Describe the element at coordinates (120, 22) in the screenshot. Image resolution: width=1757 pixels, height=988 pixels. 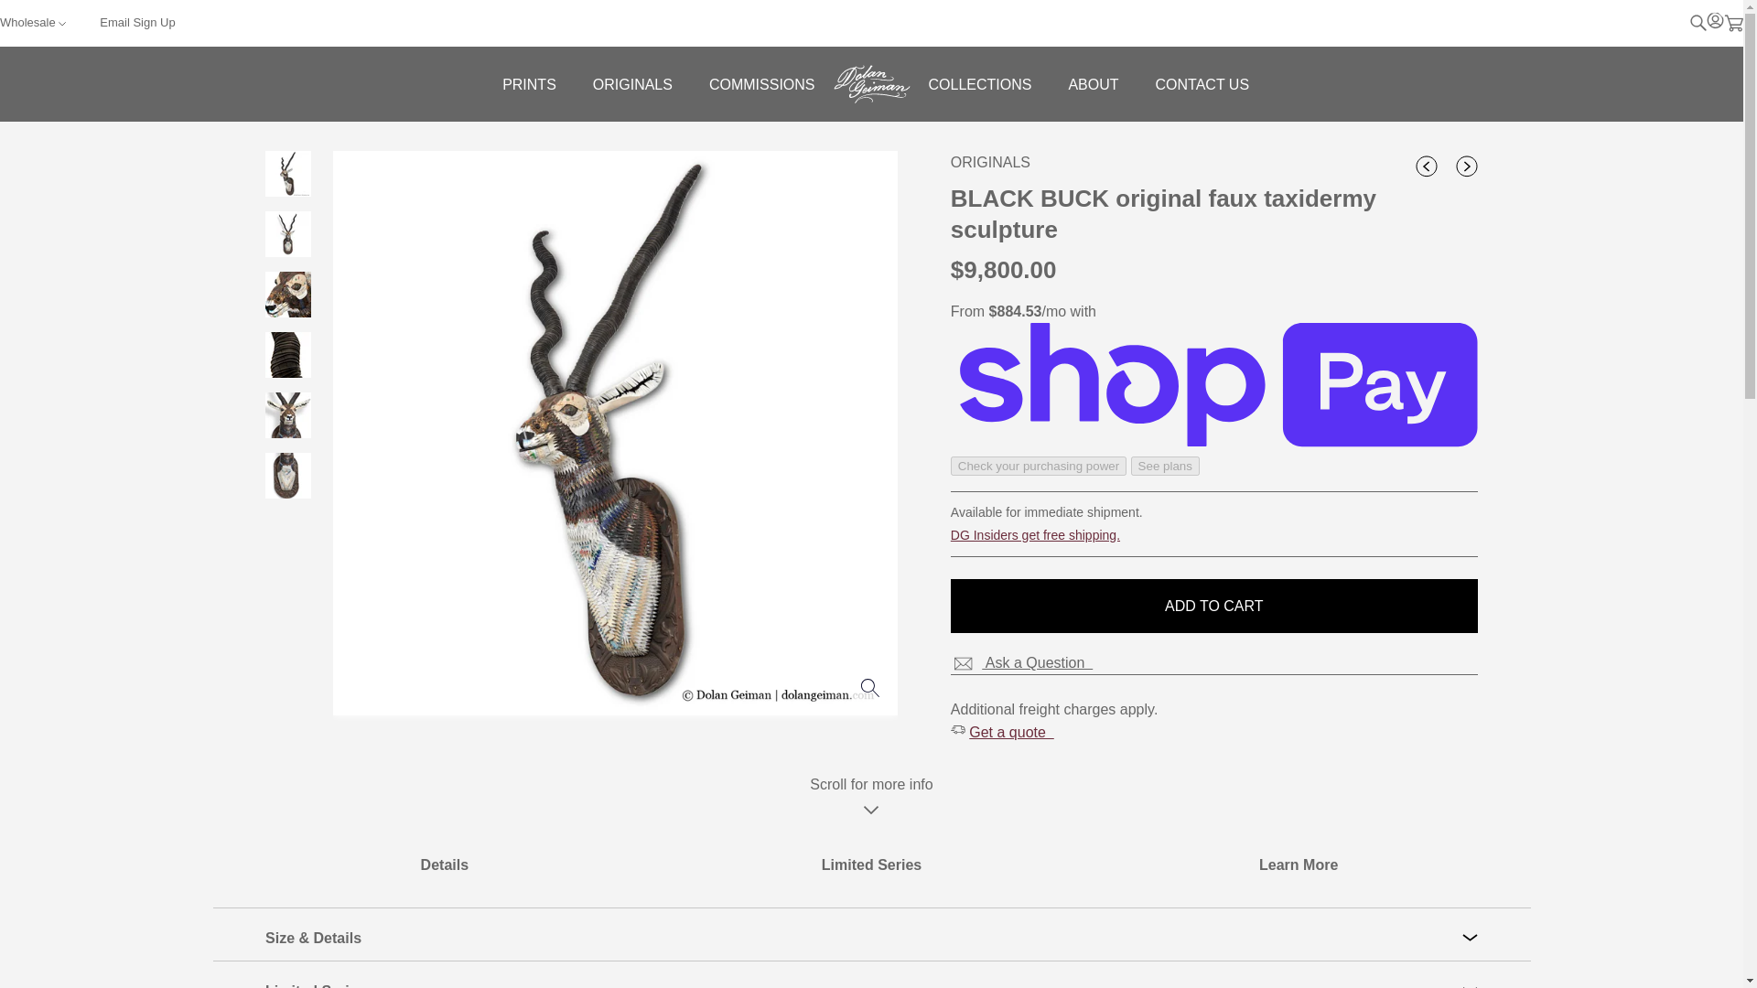
I see `Email Sign Up` at that location.